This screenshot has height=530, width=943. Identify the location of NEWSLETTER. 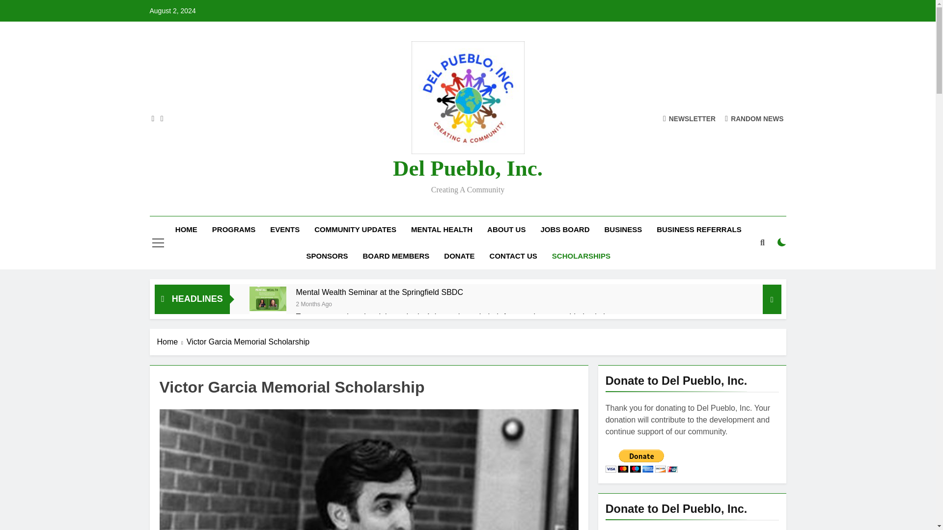
(689, 118).